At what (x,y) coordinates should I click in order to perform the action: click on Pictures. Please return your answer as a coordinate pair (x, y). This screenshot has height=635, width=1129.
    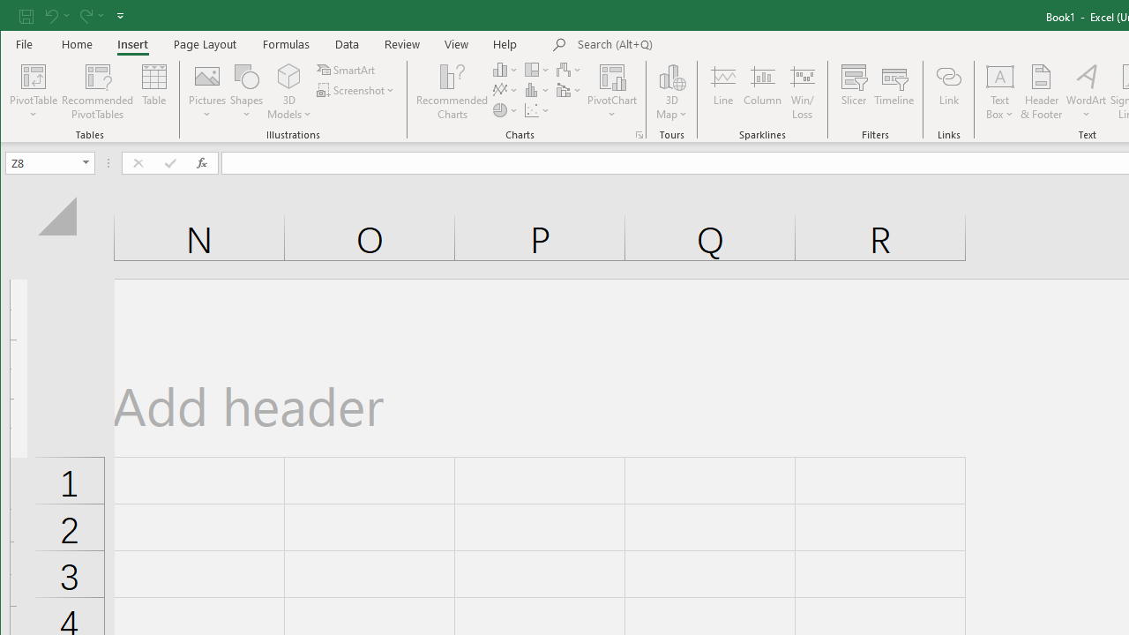
    Looking at the image, I should click on (207, 92).